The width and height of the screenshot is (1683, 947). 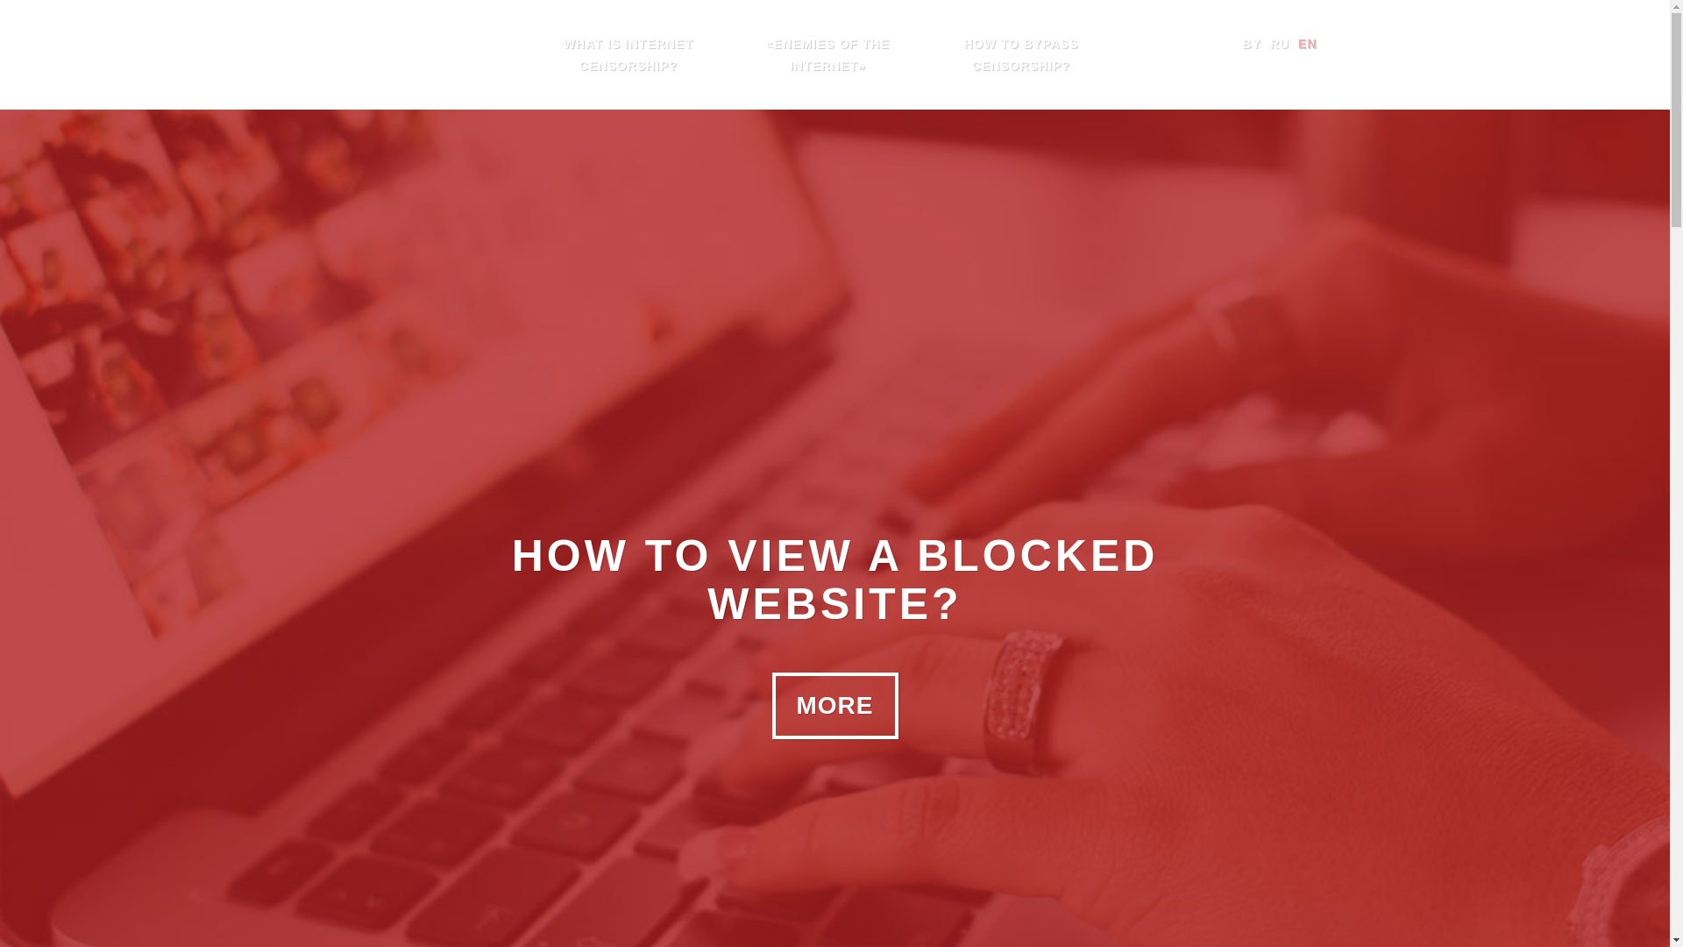 What do you see at coordinates (1020, 54) in the screenshot?
I see `HOW TO BYPASS CENSORSHIP?` at bounding box center [1020, 54].